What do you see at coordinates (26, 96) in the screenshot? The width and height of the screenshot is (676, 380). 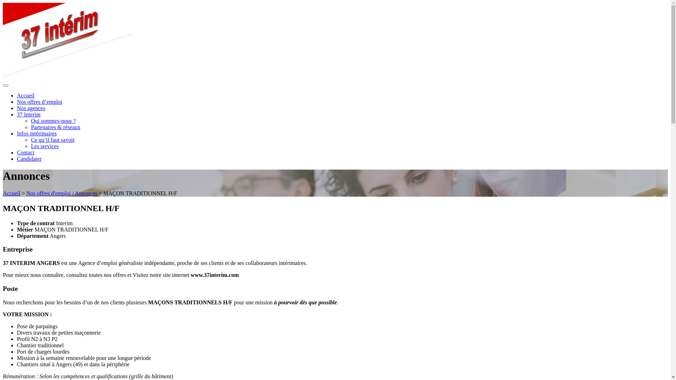 I see `Accueil` at bounding box center [26, 96].